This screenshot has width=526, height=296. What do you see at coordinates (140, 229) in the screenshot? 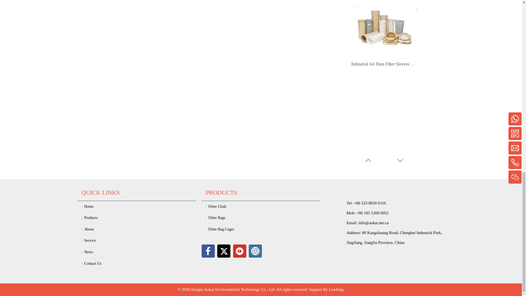
I see `About` at bounding box center [140, 229].